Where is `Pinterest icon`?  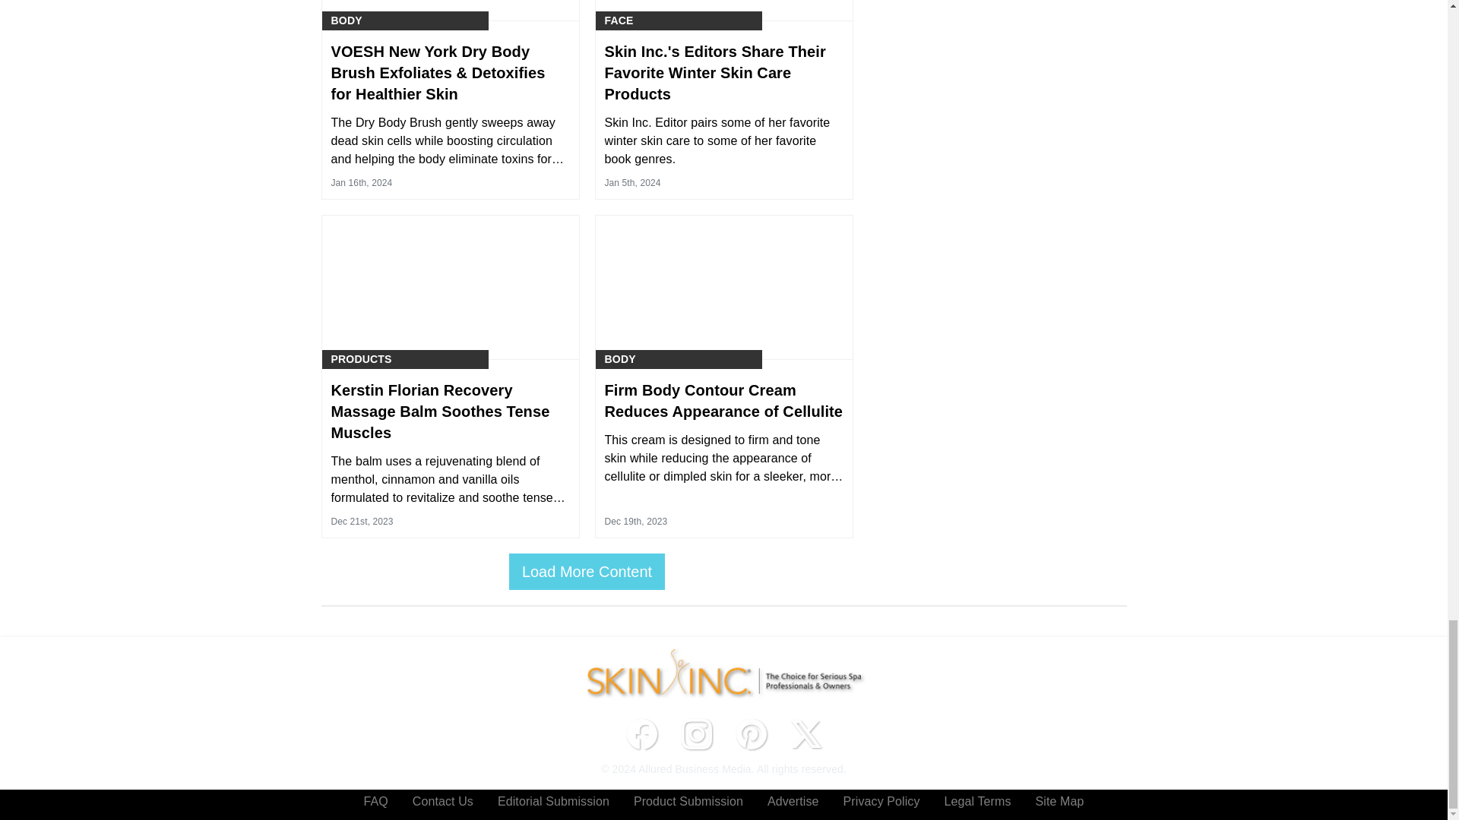
Pinterest icon is located at coordinates (751, 734).